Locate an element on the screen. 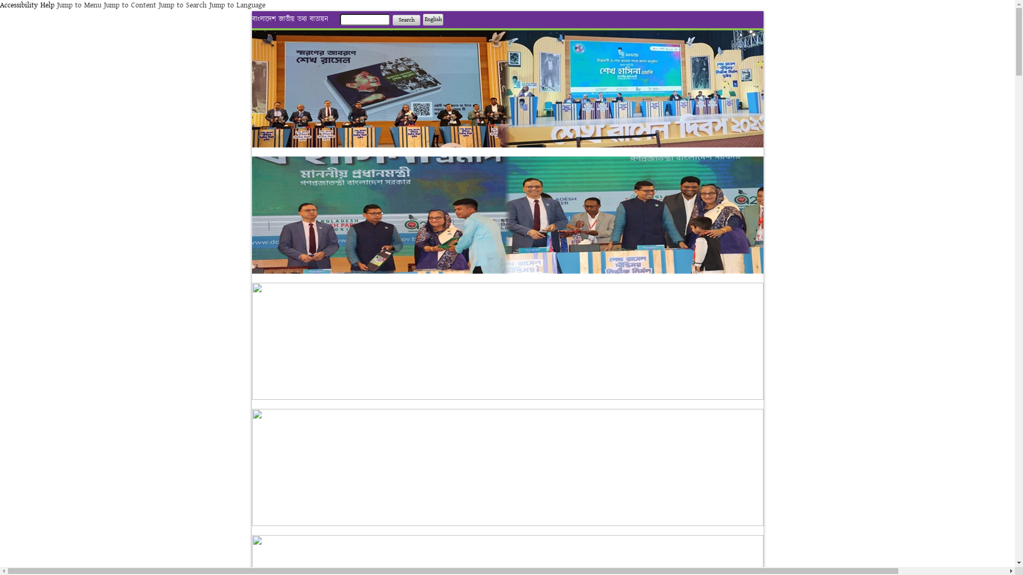 The height and width of the screenshot is (575, 1023). Jump to Search is located at coordinates (183, 5).